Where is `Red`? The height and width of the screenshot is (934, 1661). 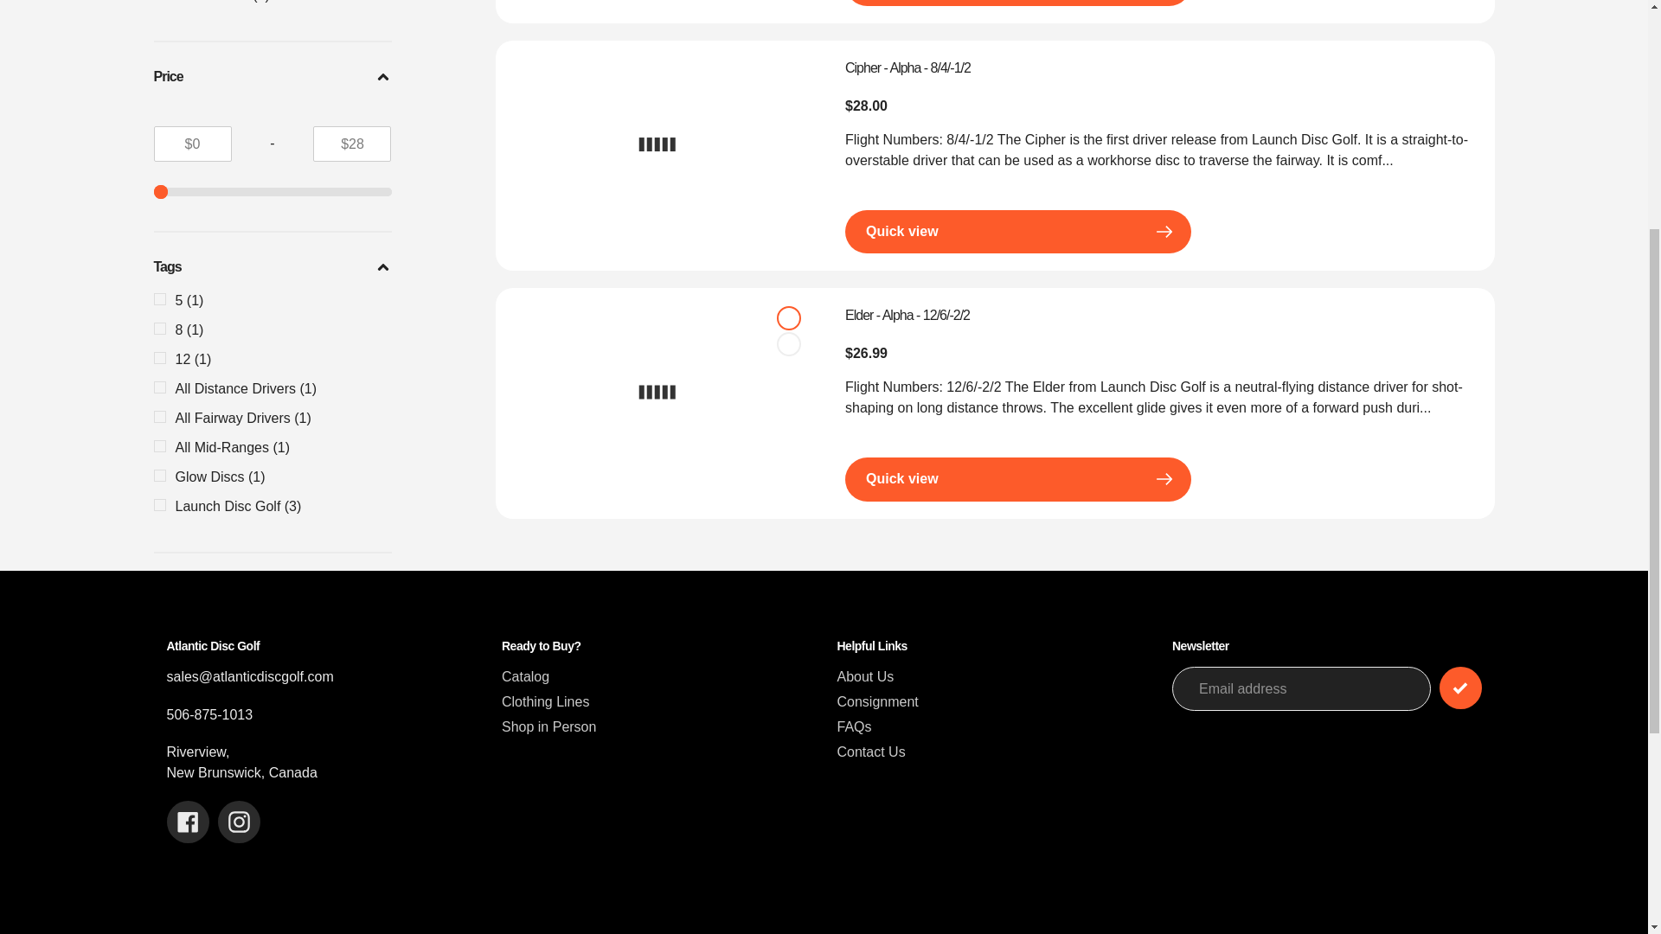
Red is located at coordinates (789, 344).